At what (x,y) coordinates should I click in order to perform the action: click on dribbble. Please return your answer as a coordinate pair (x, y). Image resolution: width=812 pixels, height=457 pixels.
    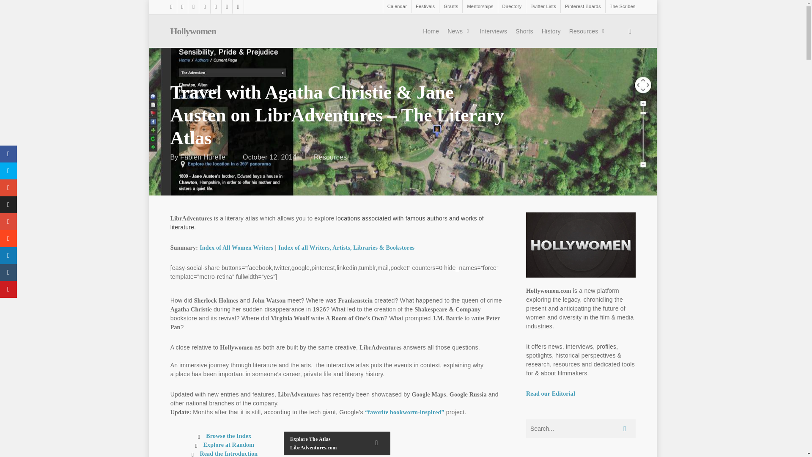
    Looking at the image, I should click on (204, 7).